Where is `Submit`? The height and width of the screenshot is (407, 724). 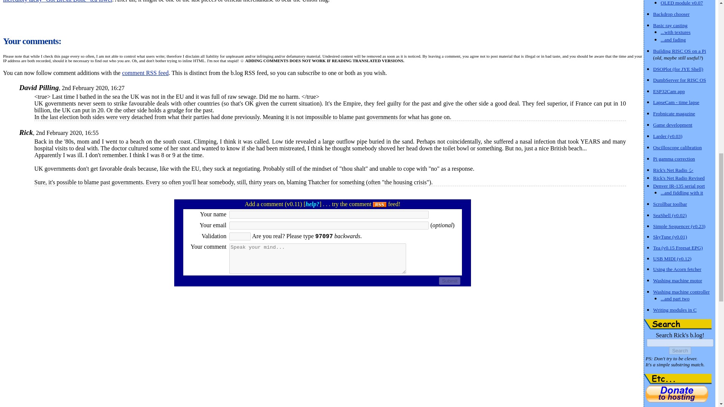
Submit is located at coordinates (449, 281).